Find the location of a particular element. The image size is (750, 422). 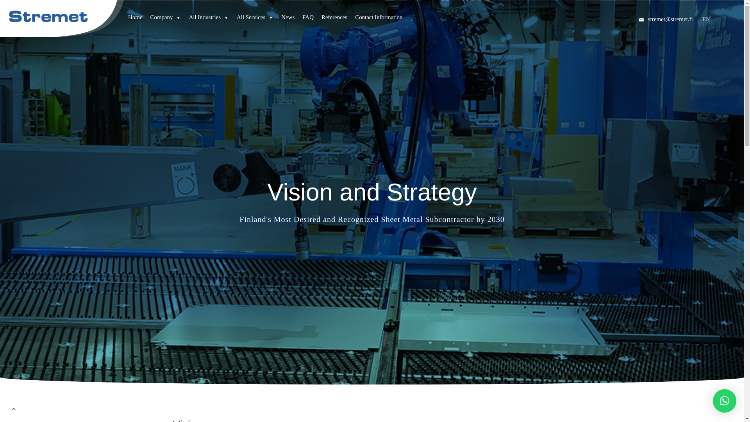

Stremet is located at coordinates (62, 13).